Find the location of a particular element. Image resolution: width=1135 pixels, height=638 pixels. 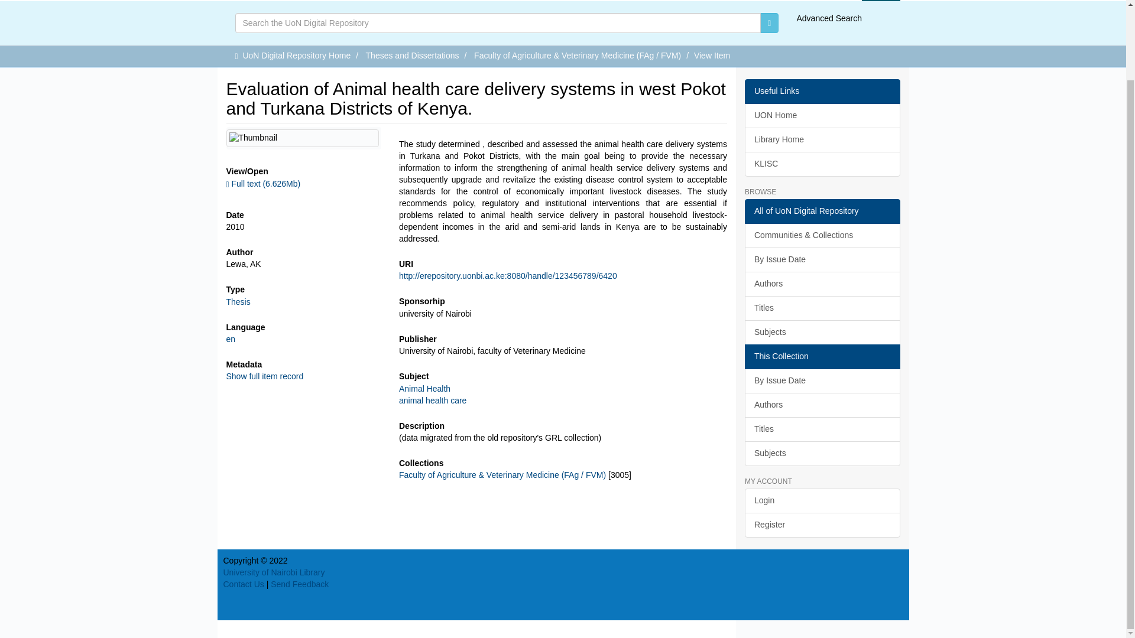

Go is located at coordinates (770, 22).